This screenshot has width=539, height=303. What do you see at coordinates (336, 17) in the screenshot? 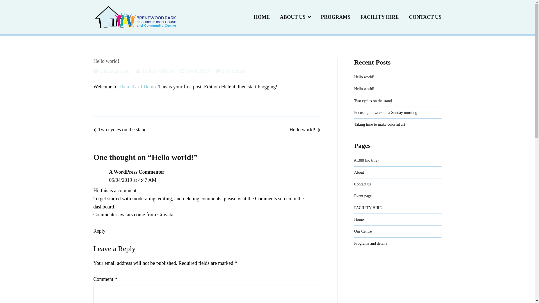
I see `PROGRAMS` at bounding box center [336, 17].